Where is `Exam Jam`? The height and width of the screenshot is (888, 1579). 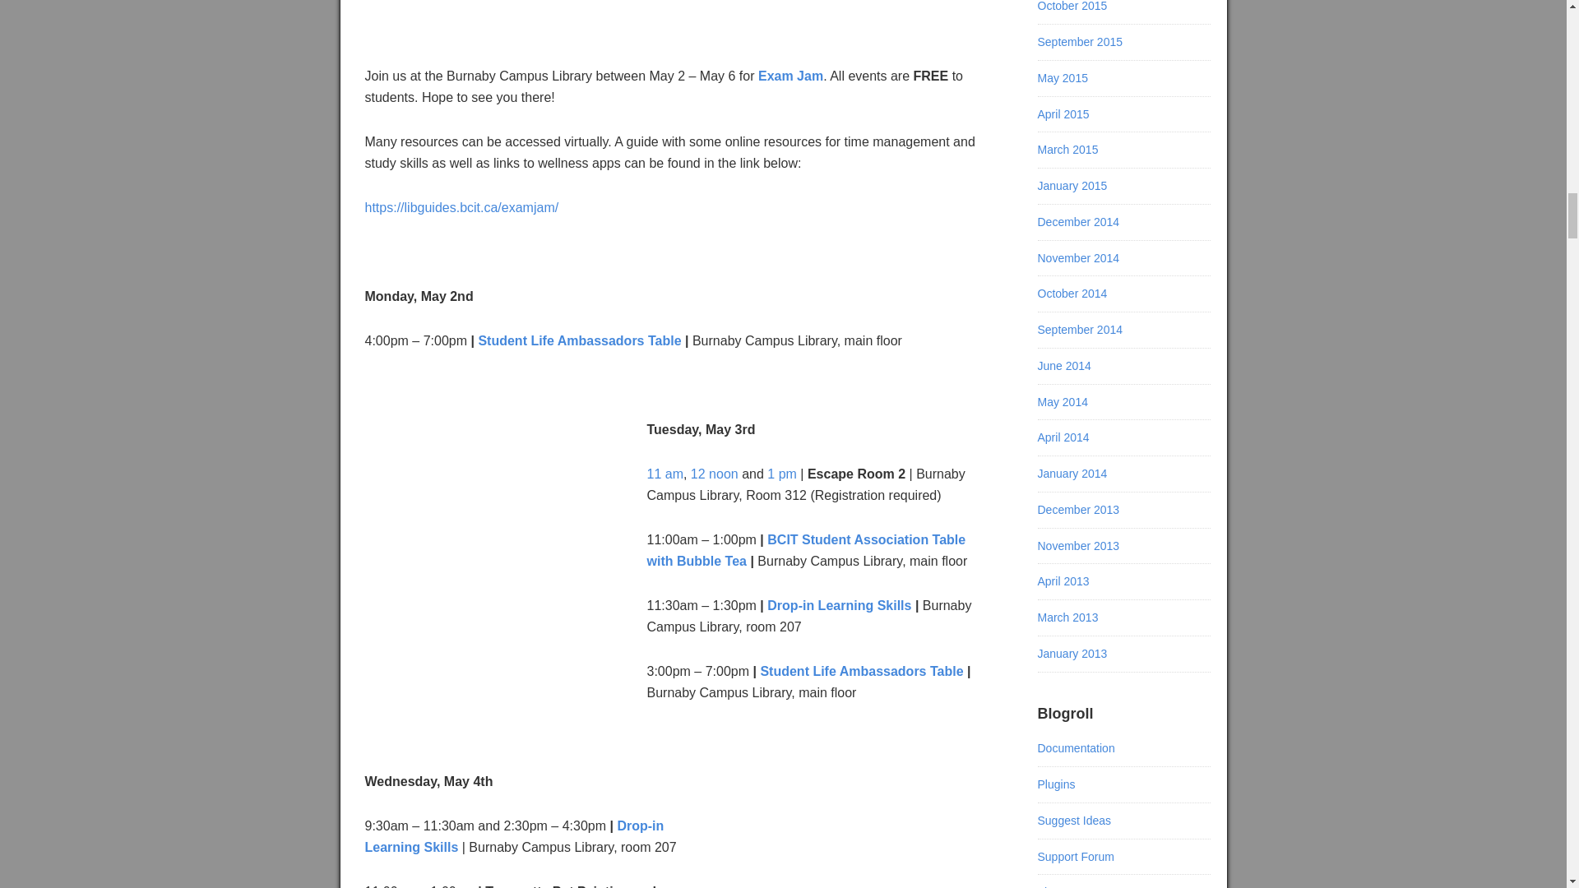
Exam Jam is located at coordinates (789, 76).